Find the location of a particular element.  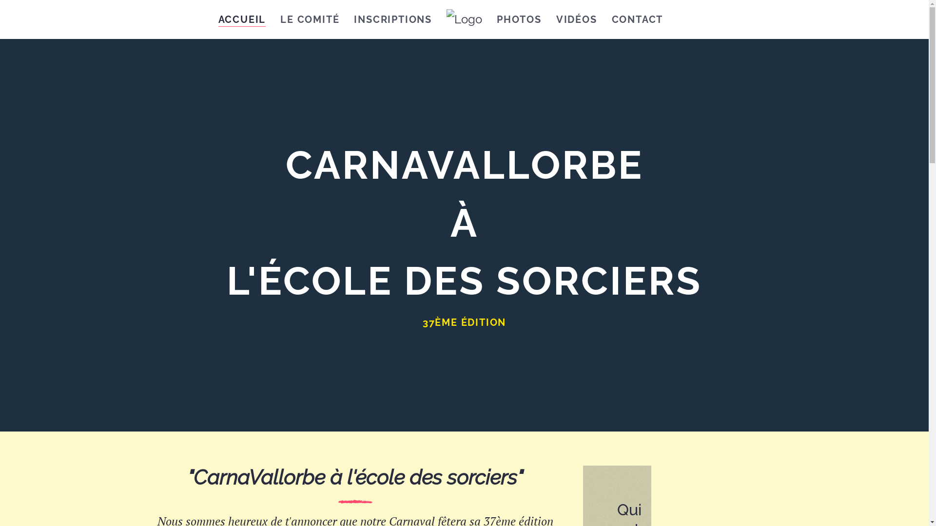

ACCUEIL is located at coordinates (242, 19).